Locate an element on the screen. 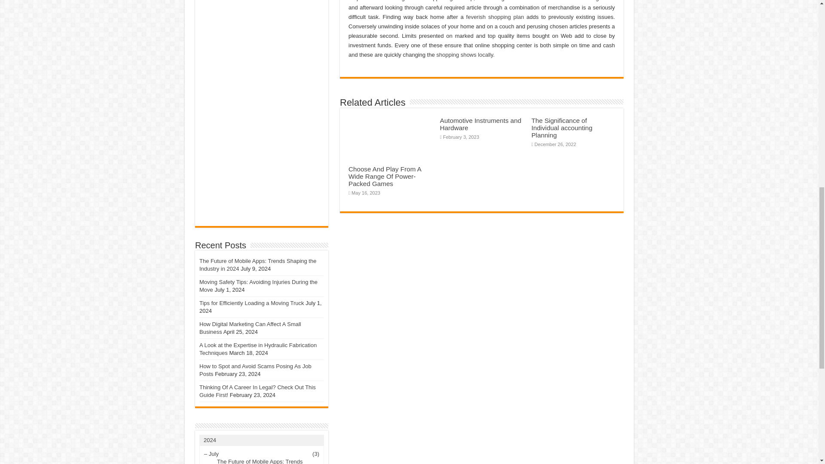 The width and height of the screenshot is (825, 464). feverish shopping plan is located at coordinates (495, 17).